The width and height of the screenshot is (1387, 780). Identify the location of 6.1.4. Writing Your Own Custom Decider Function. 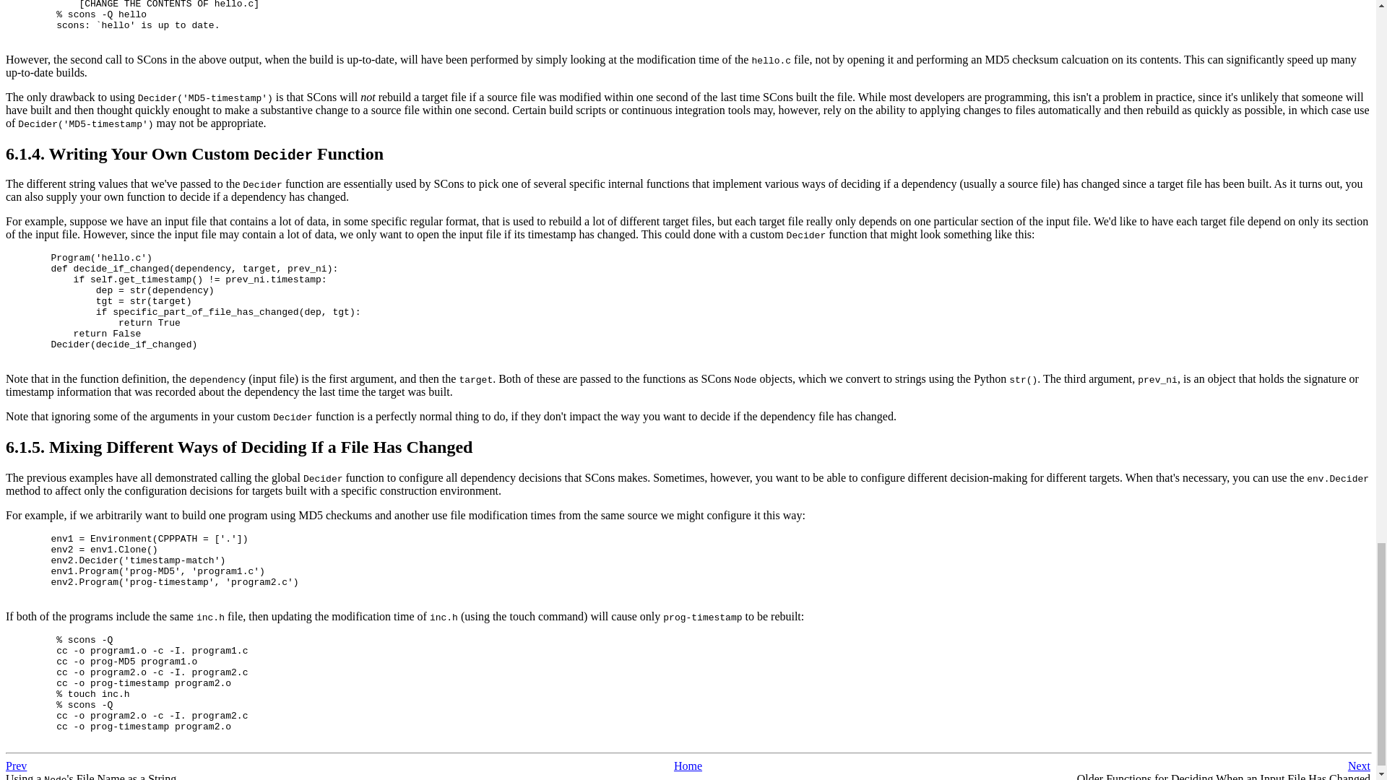
(194, 153).